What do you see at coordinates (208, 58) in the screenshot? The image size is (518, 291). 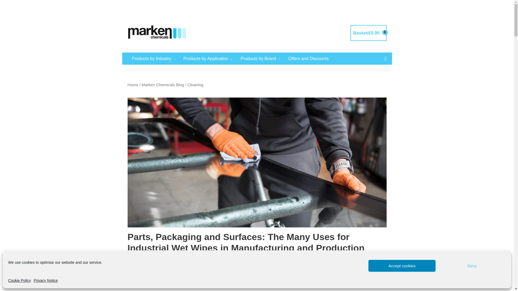 I see `Products by Application` at bounding box center [208, 58].